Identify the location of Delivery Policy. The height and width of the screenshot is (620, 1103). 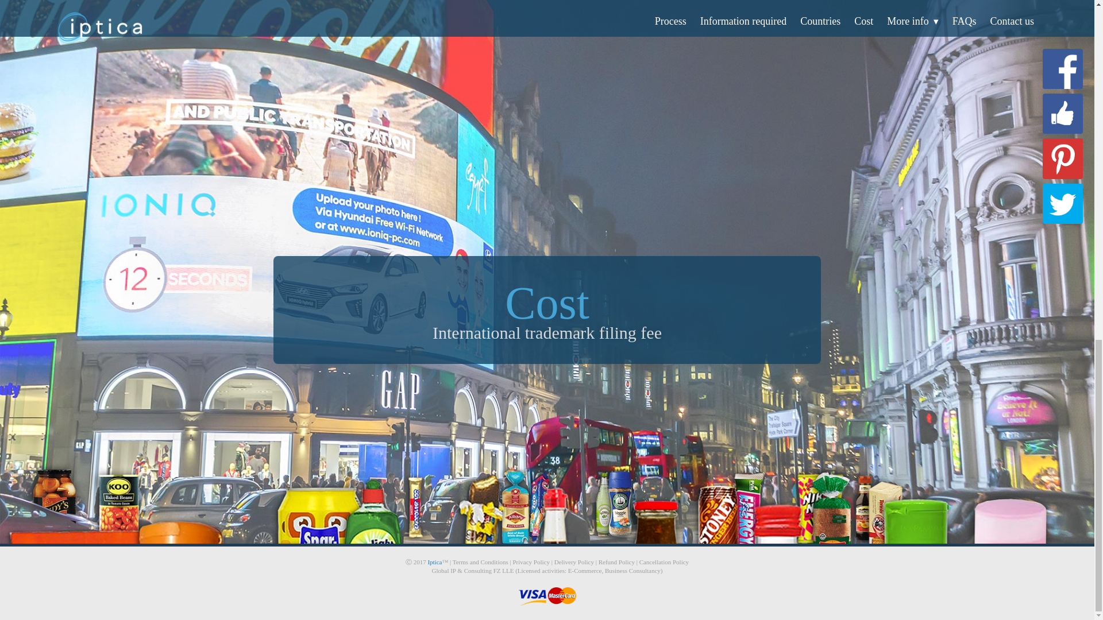
(574, 561).